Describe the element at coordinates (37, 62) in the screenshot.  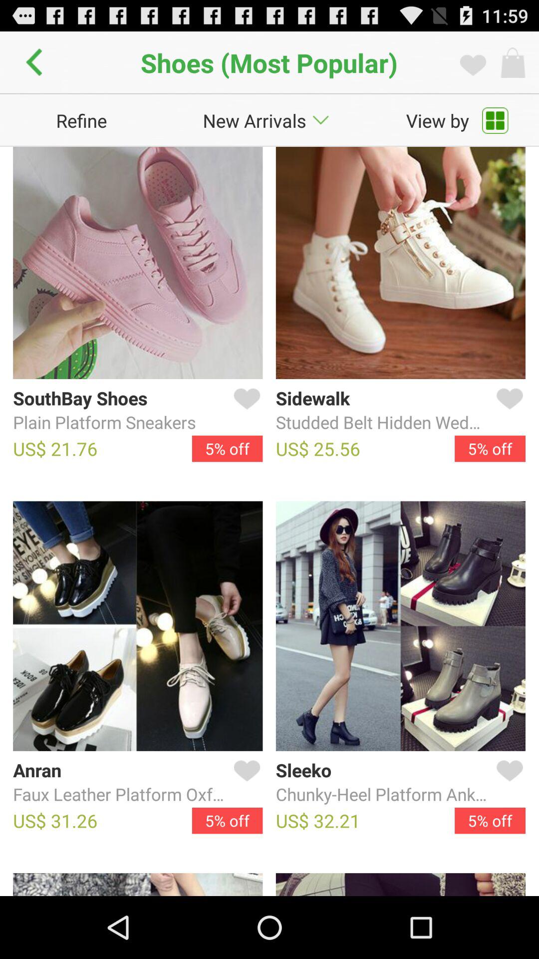
I see `move back` at that location.